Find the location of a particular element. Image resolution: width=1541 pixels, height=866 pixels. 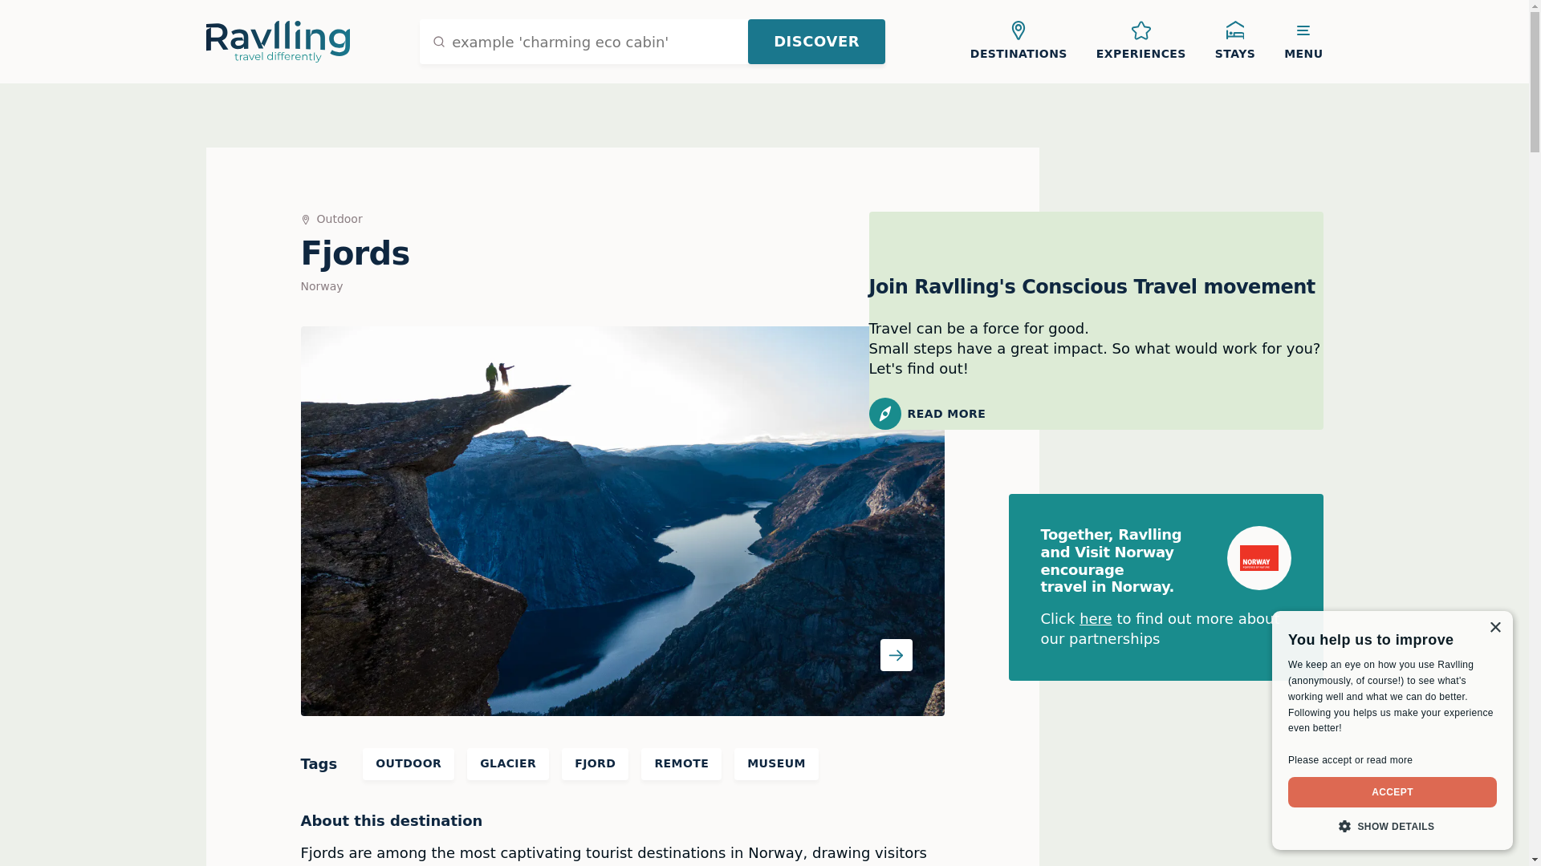

DISCOVER is located at coordinates (815, 41).